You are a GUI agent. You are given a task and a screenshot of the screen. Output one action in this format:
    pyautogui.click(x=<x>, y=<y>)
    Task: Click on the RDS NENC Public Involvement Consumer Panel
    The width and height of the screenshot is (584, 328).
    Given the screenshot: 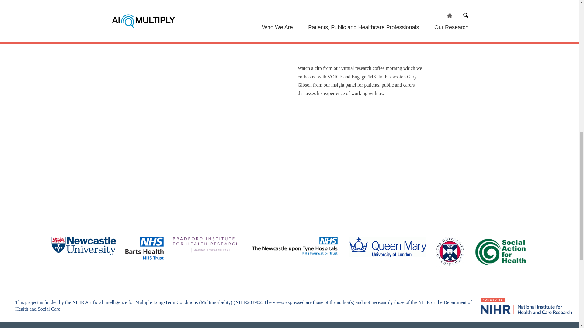 What is the action you would take?
    pyautogui.click(x=200, y=15)
    